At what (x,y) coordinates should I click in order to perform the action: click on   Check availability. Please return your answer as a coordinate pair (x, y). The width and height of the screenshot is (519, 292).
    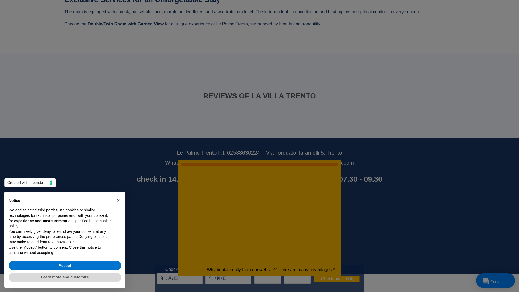
    Looking at the image, I should click on (336, 163).